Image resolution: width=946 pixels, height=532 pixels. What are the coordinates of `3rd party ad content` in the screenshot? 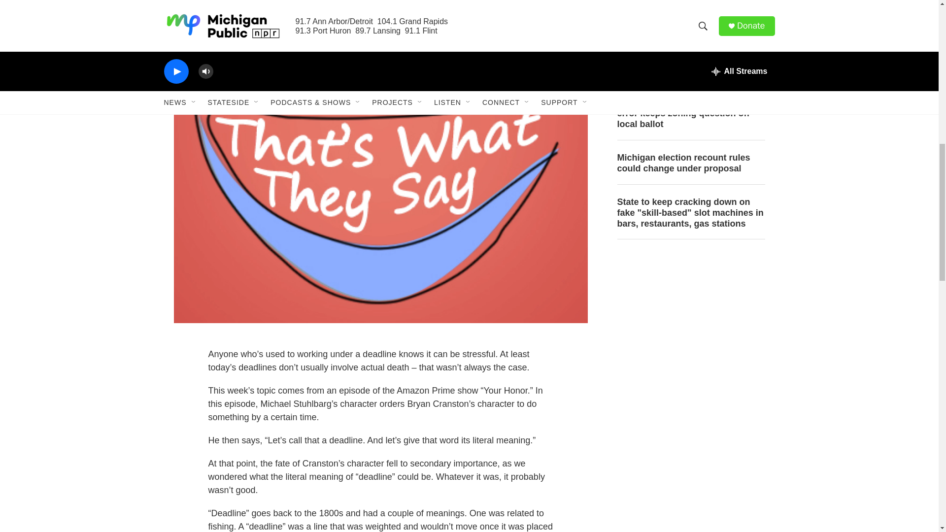 It's located at (690, 463).